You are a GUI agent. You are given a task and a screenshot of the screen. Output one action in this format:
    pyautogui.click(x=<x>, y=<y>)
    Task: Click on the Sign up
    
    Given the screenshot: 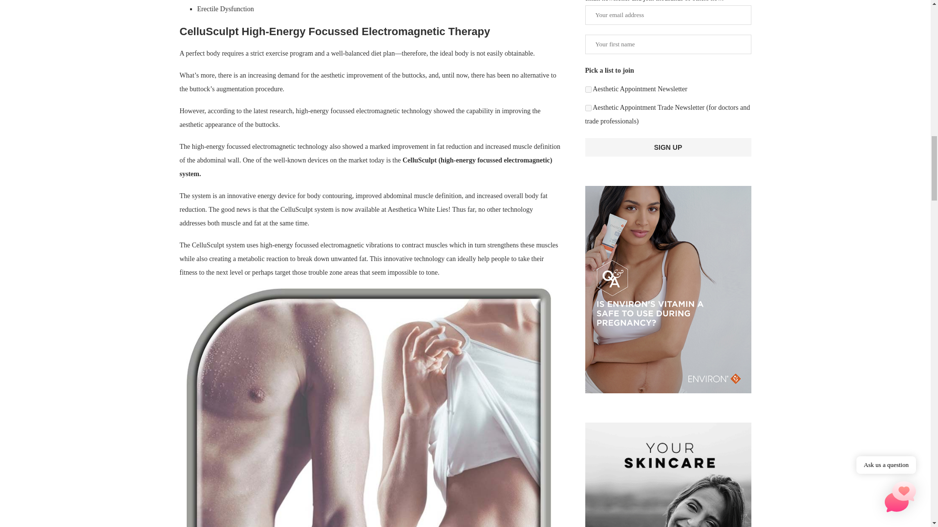 What is the action you would take?
    pyautogui.click(x=668, y=147)
    